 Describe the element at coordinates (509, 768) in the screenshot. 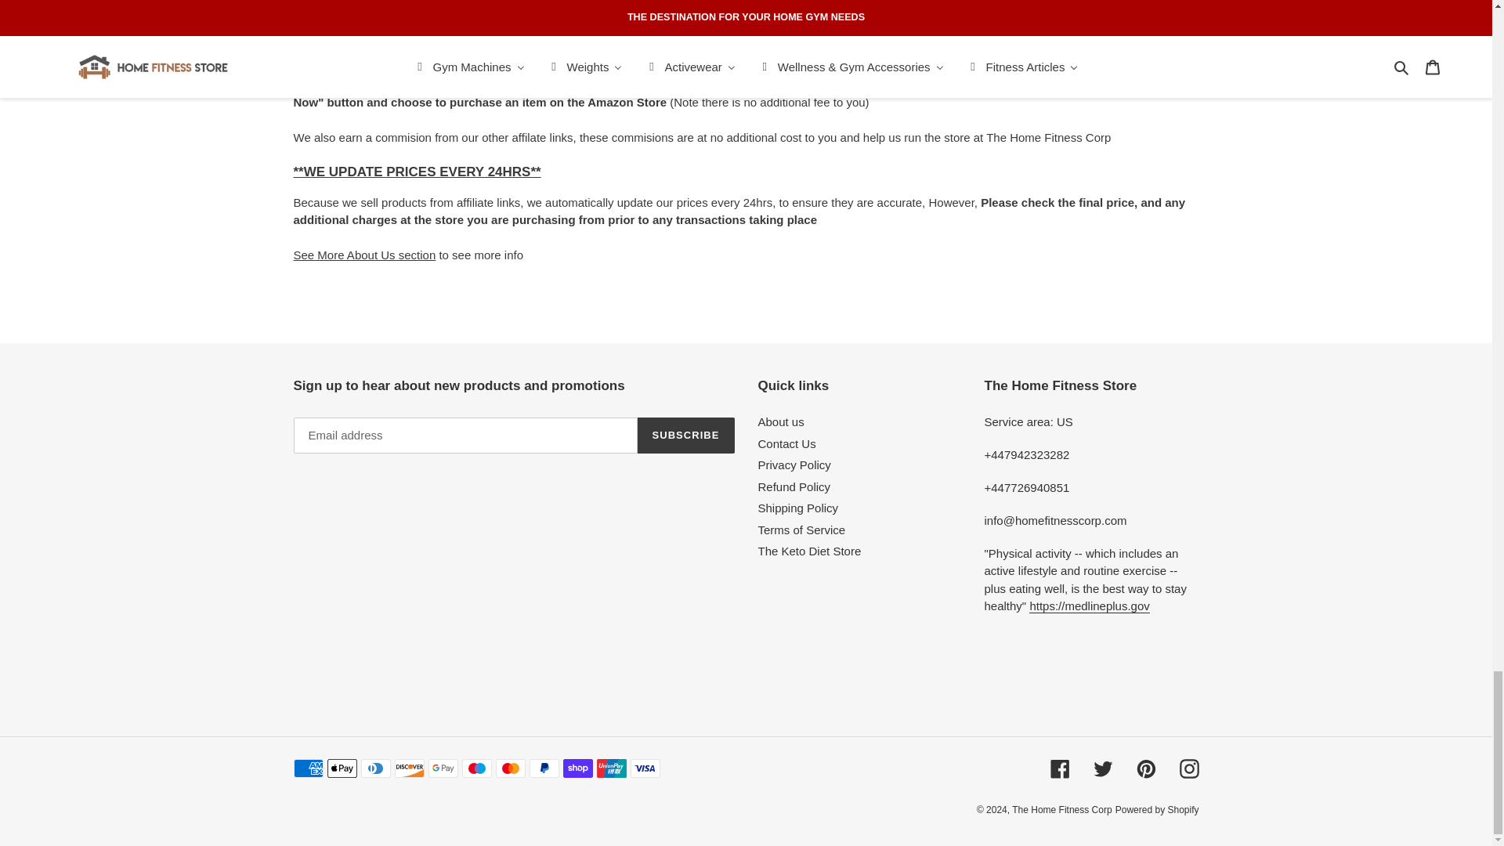

I see `Mastercard` at that location.